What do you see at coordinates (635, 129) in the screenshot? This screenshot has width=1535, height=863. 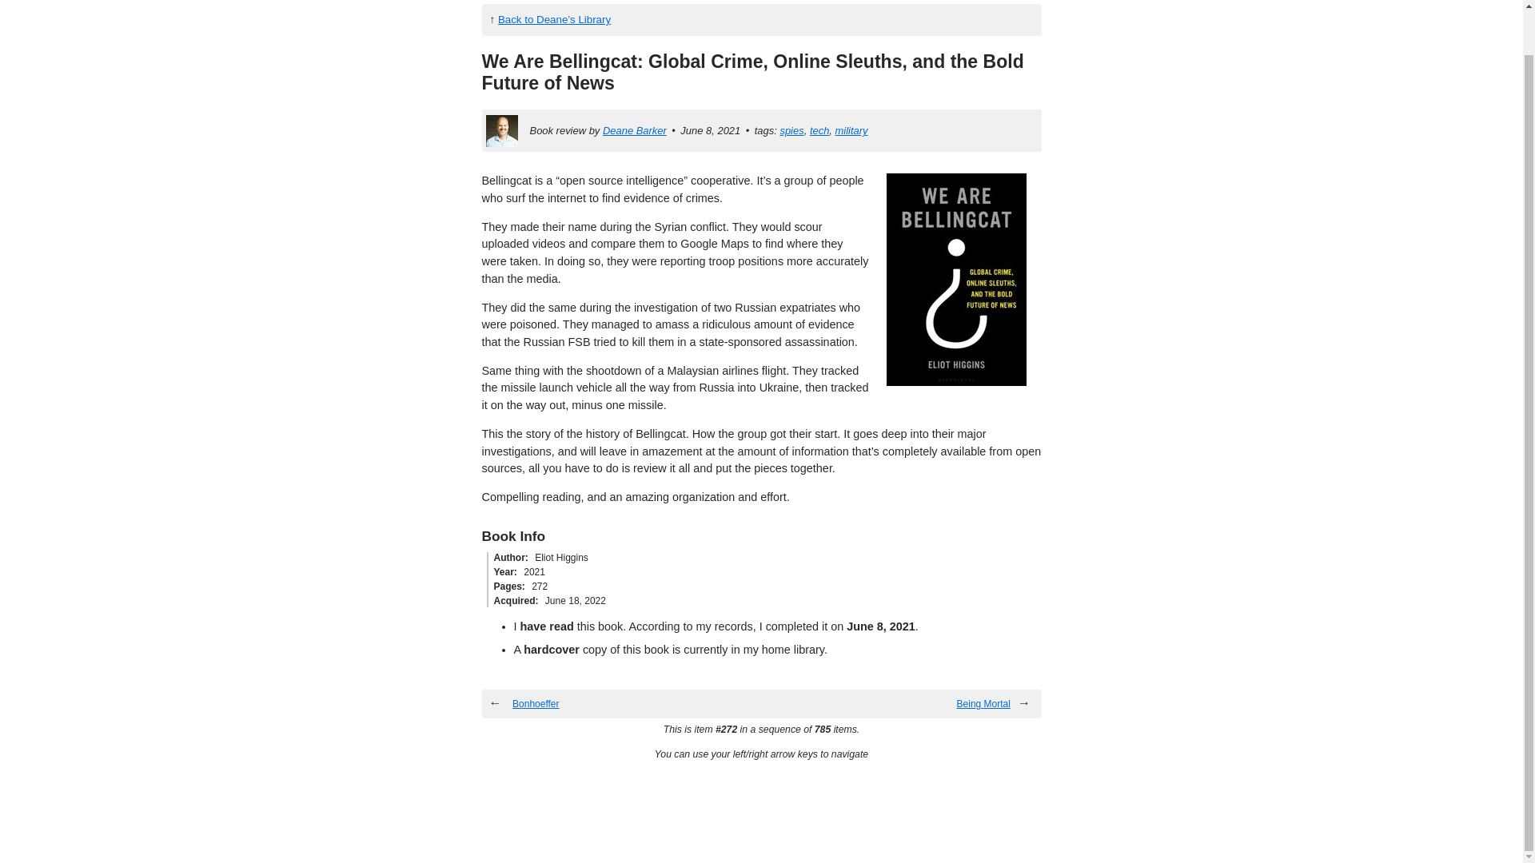 I see `Deane Barker` at bounding box center [635, 129].